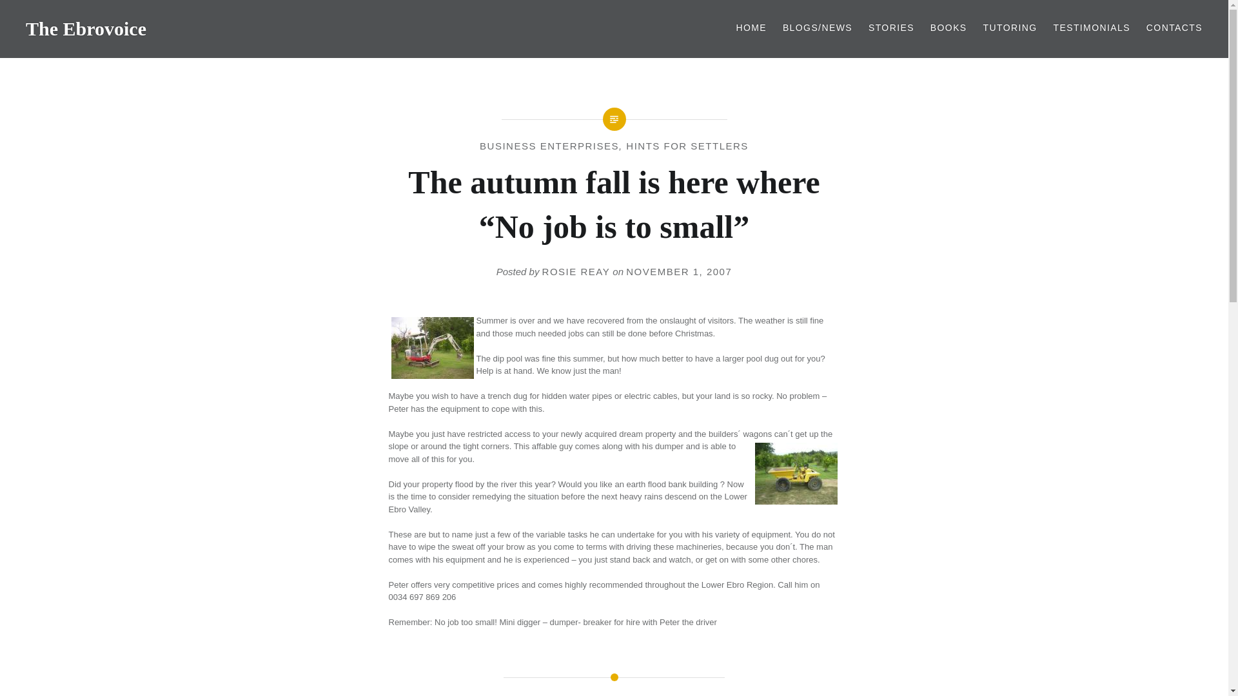 Image resolution: width=1238 pixels, height=696 pixels. Describe the element at coordinates (1174, 28) in the screenshot. I see `CONTACTS` at that location.